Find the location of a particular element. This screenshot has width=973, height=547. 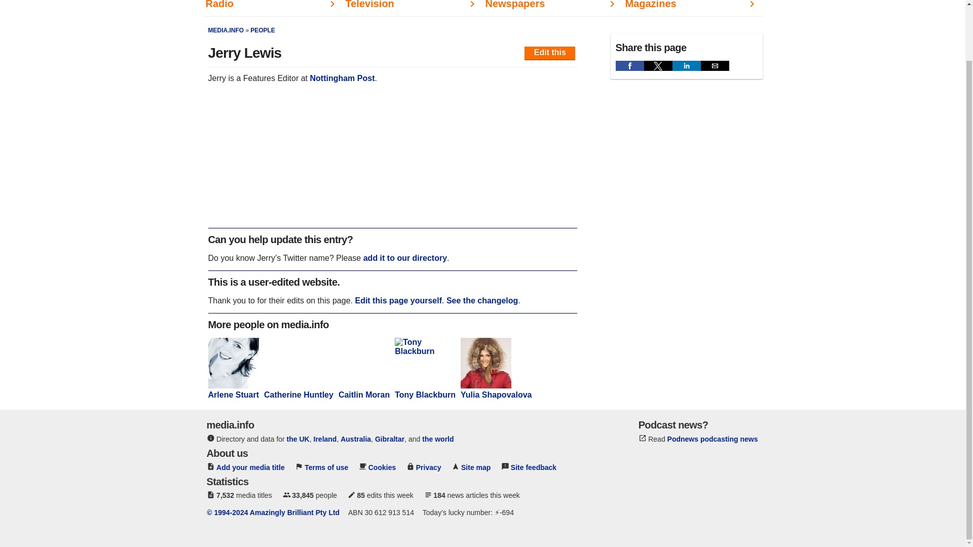

add it to our directory is located at coordinates (404, 258).